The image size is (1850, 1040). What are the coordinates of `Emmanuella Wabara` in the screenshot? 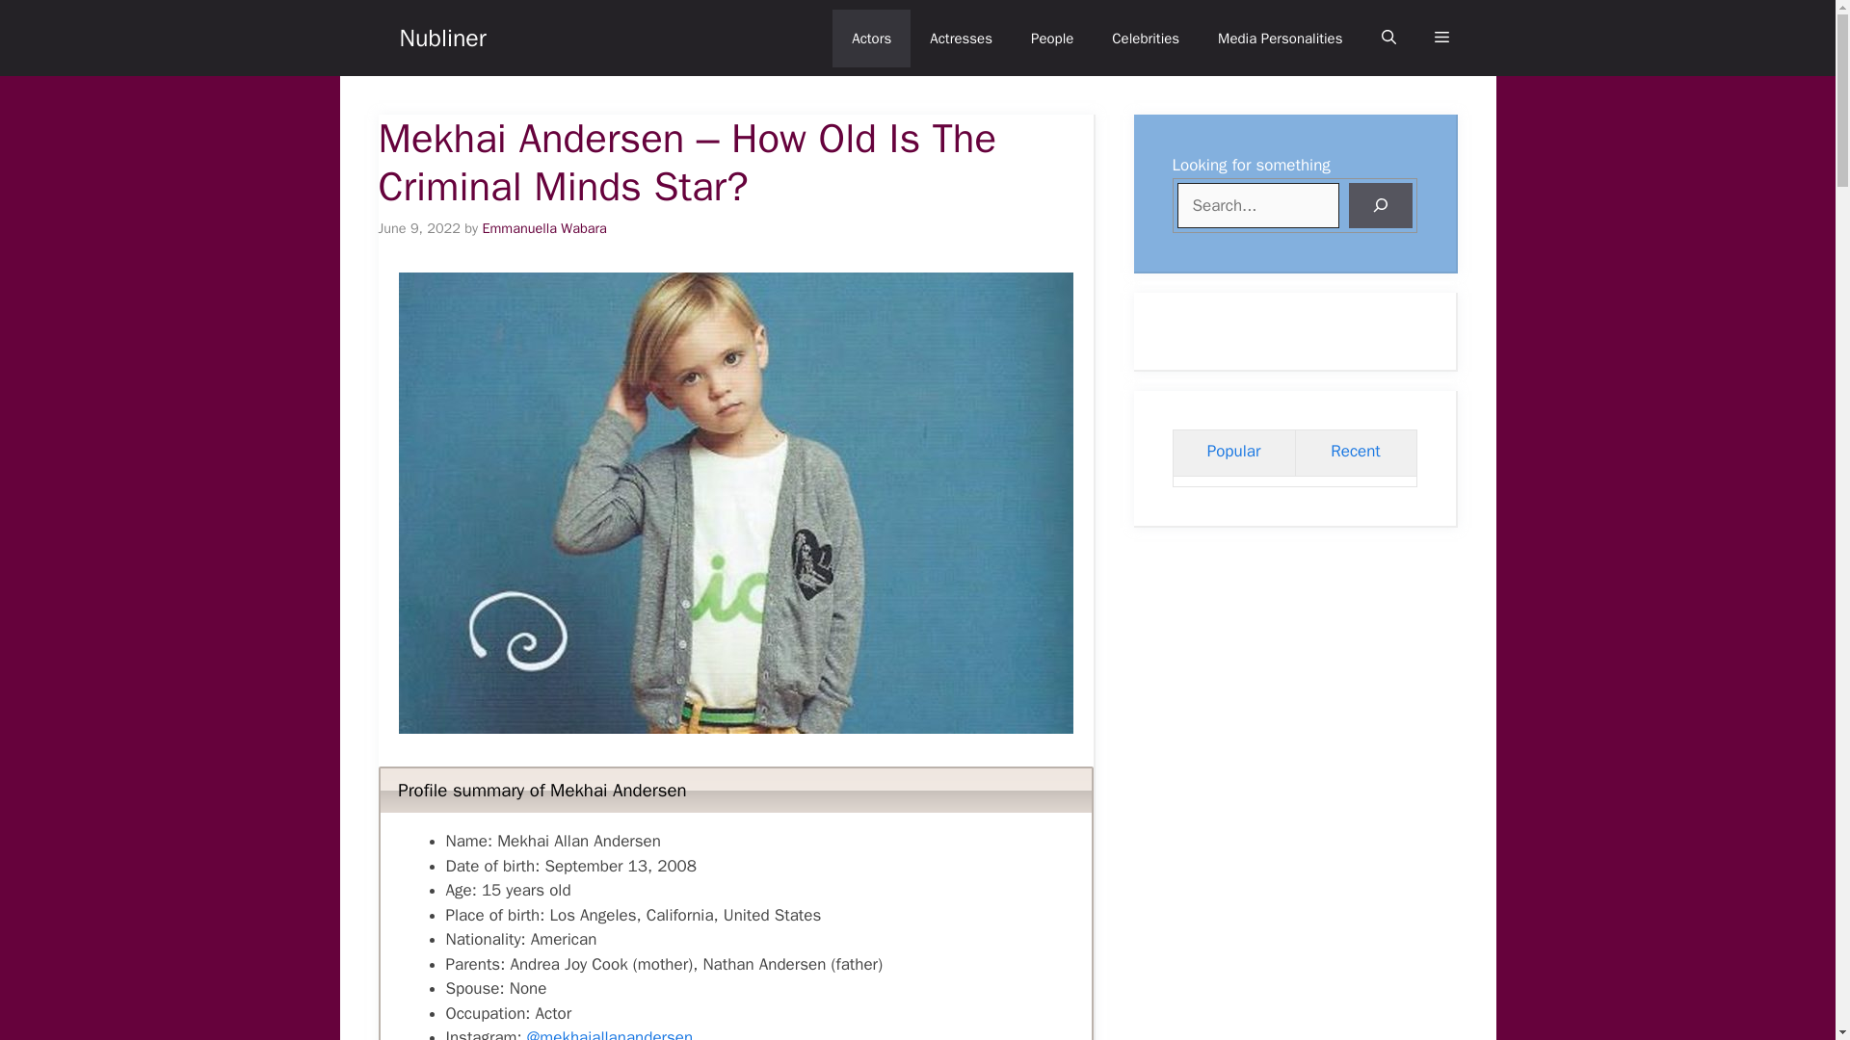 It's located at (543, 227).